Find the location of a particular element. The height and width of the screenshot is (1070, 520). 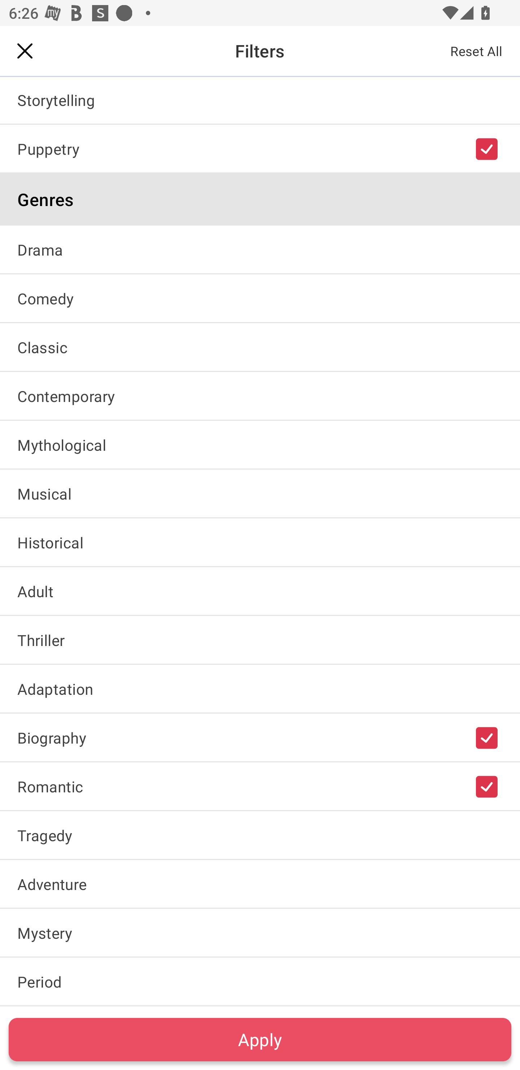

Reset All is located at coordinates (477, 51).